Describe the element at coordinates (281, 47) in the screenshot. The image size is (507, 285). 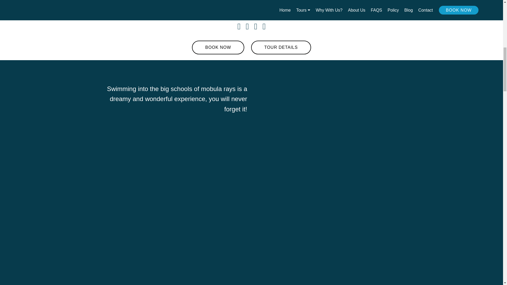
I see `TOUR DETAILS` at that location.